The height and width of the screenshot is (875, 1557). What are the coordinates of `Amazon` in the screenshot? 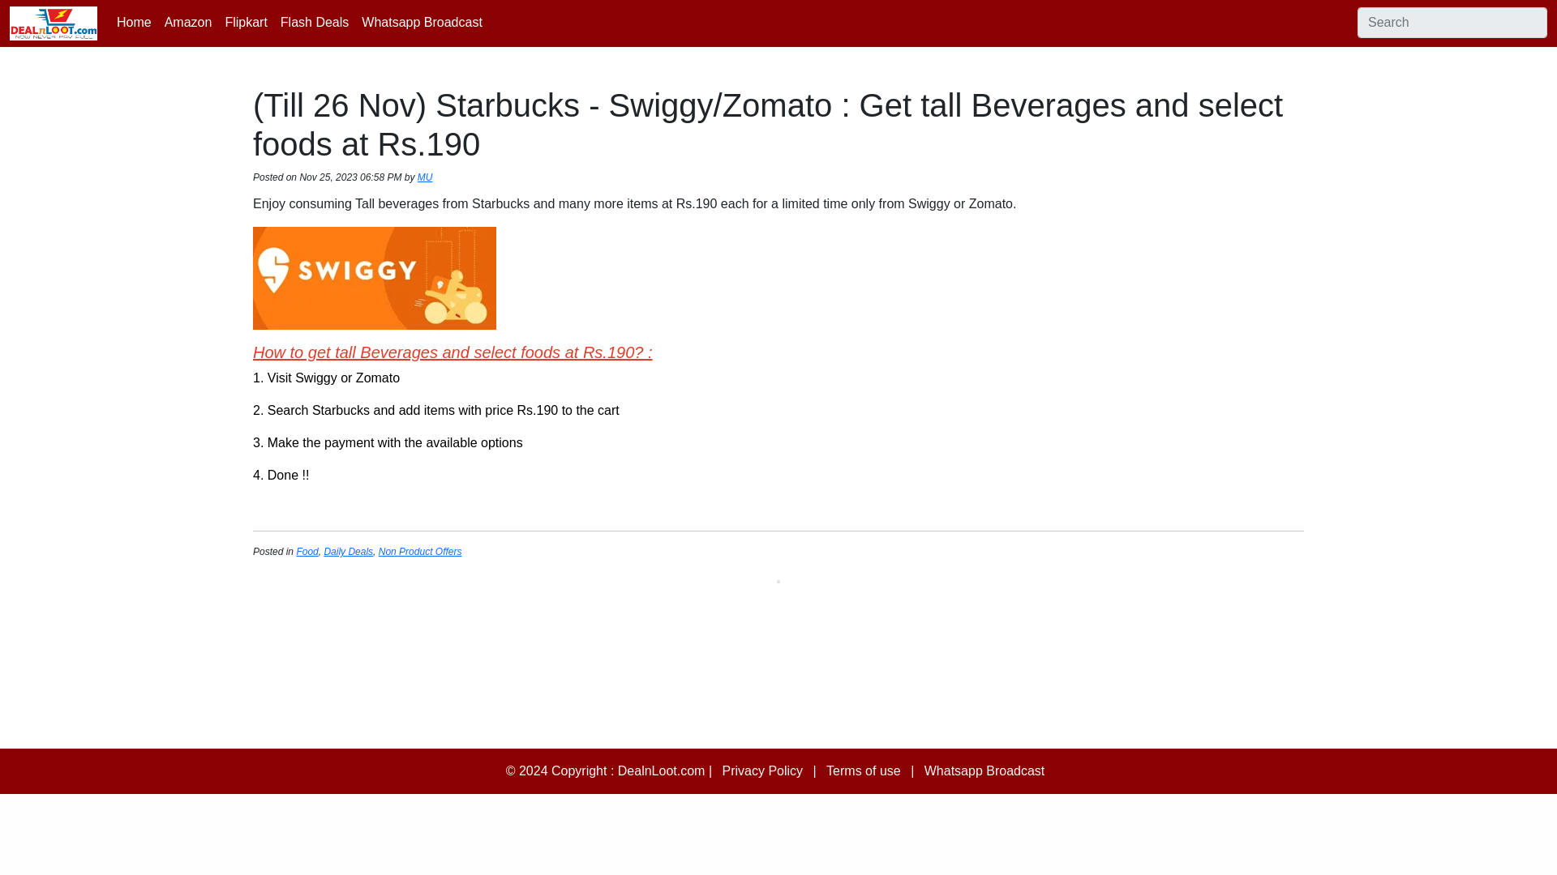 It's located at (188, 22).